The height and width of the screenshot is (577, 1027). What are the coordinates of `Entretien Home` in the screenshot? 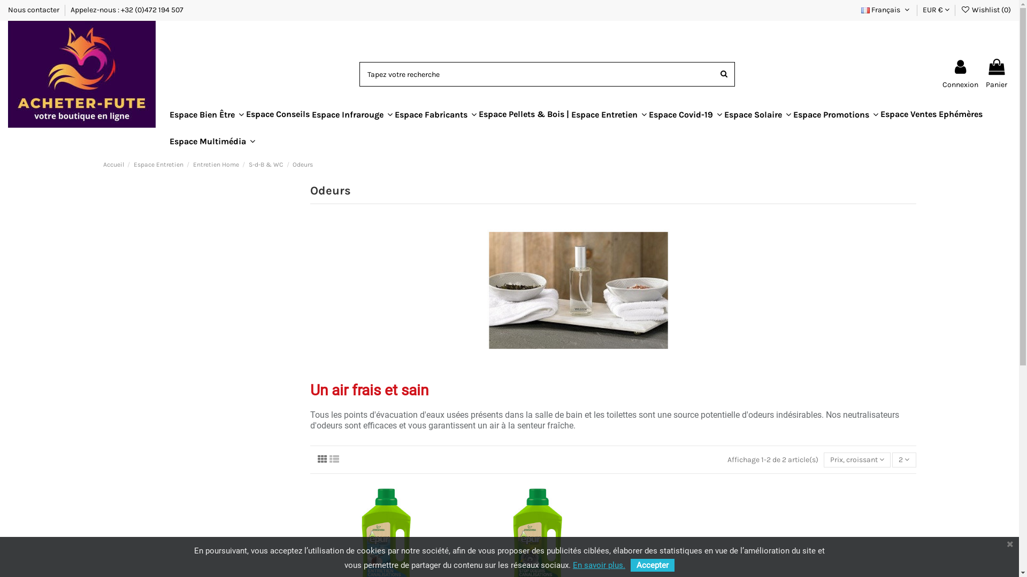 It's located at (216, 165).